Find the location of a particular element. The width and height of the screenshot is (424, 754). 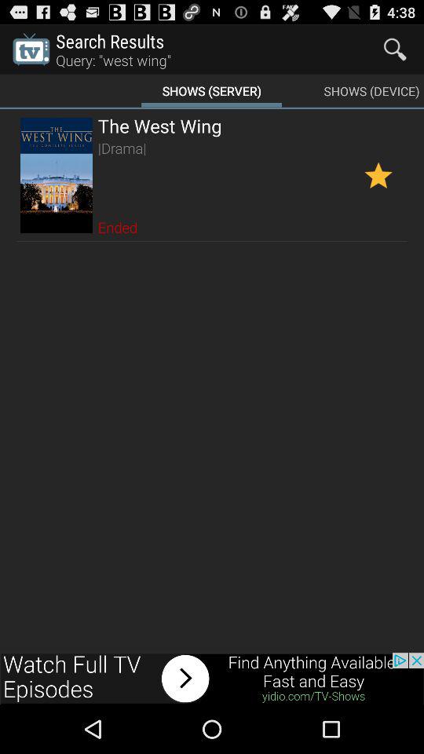

open advertisement is located at coordinates (212, 679).